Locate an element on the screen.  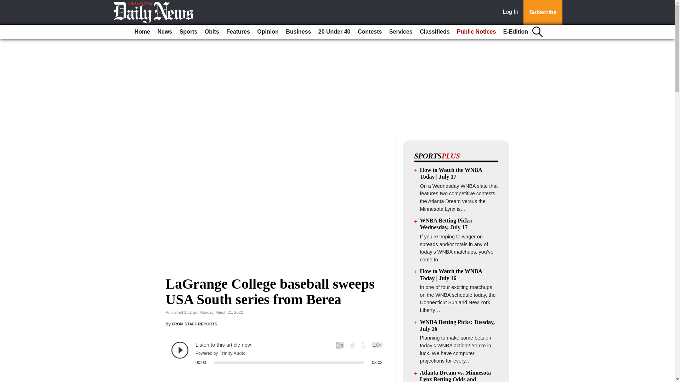
Services is located at coordinates (401, 32).